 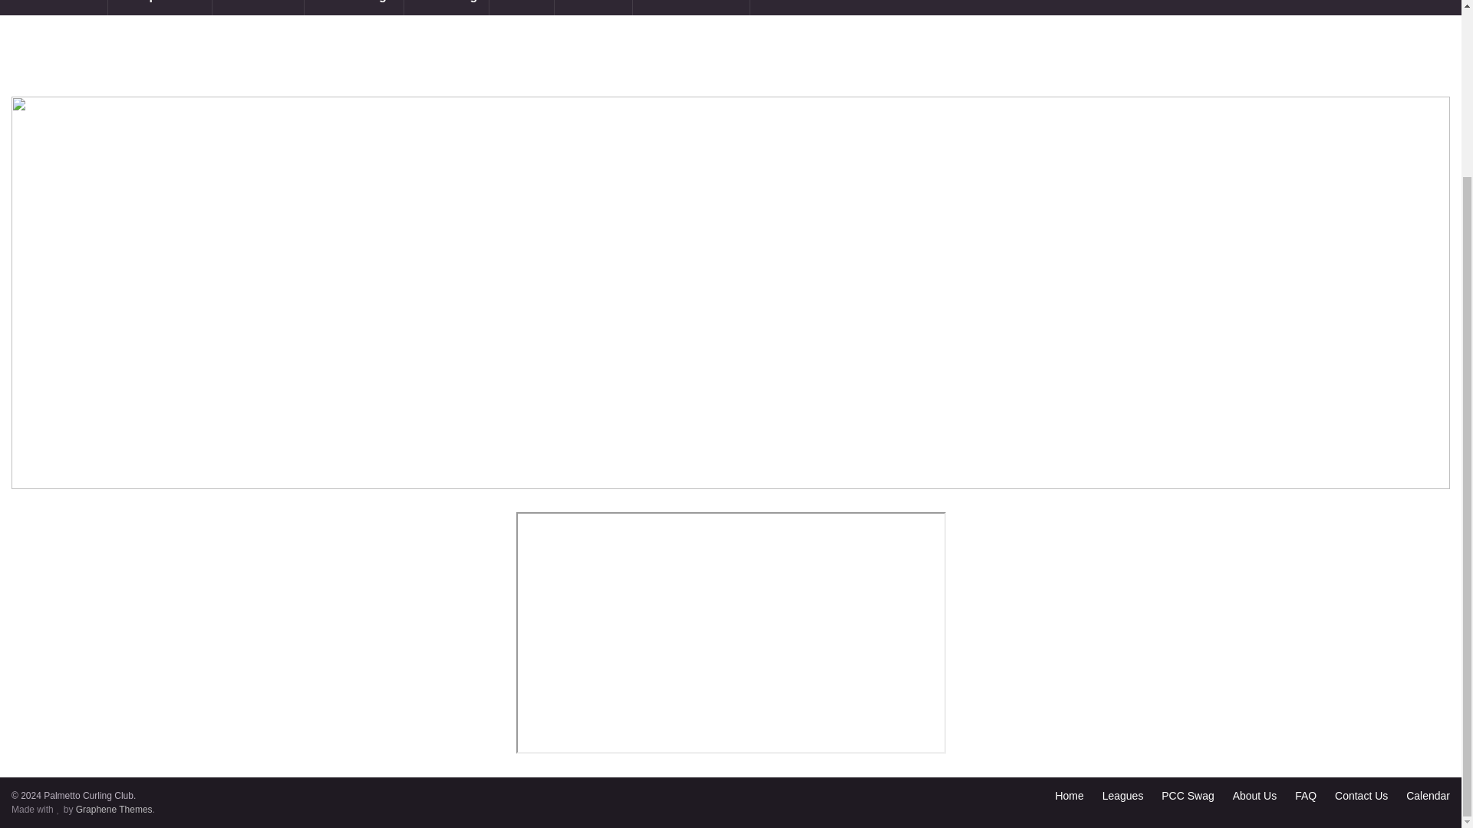 What do you see at coordinates (1361, 796) in the screenshot?
I see `Contact Us` at bounding box center [1361, 796].